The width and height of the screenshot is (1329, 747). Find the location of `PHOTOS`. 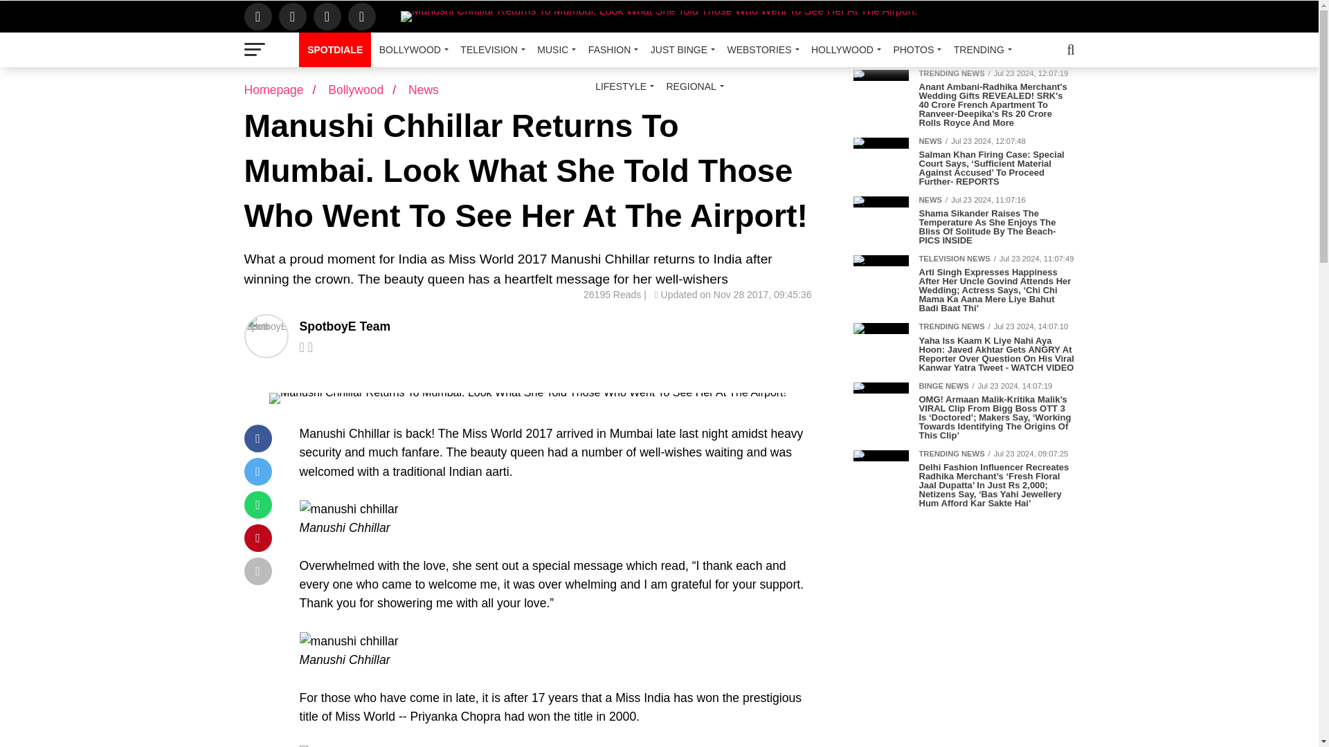

PHOTOS is located at coordinates (915, 50).